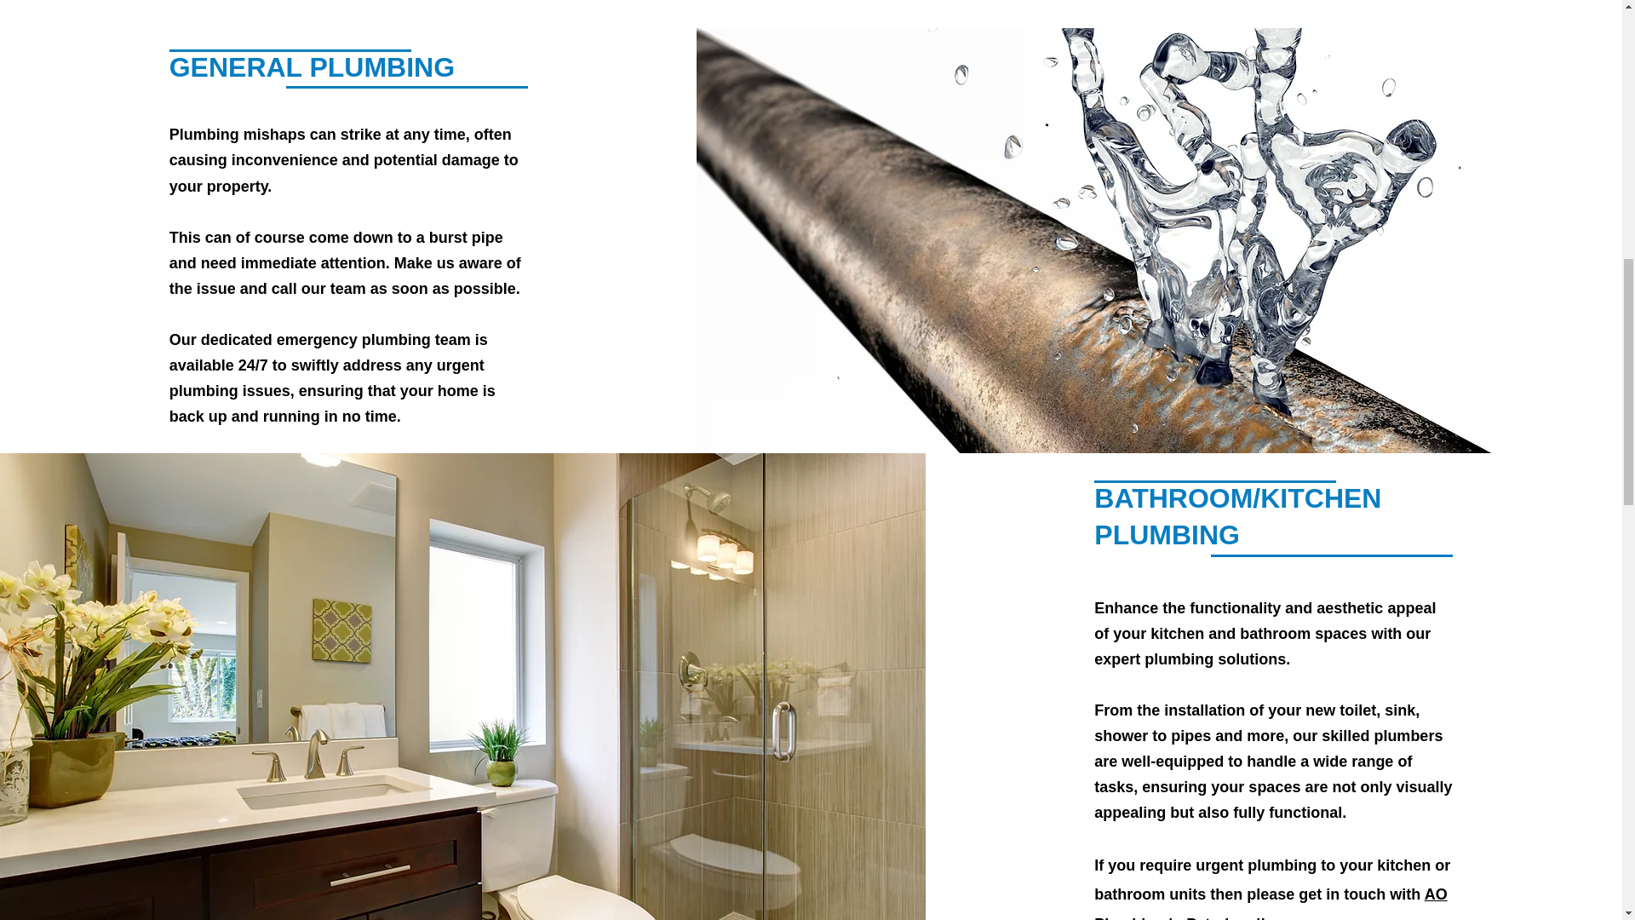 This screenshot has width=1635, height=920. What do you see at coordinates (1271, 903) in the screenshot?
I see `AO Plumbing` at bounding box center [1271, 903].